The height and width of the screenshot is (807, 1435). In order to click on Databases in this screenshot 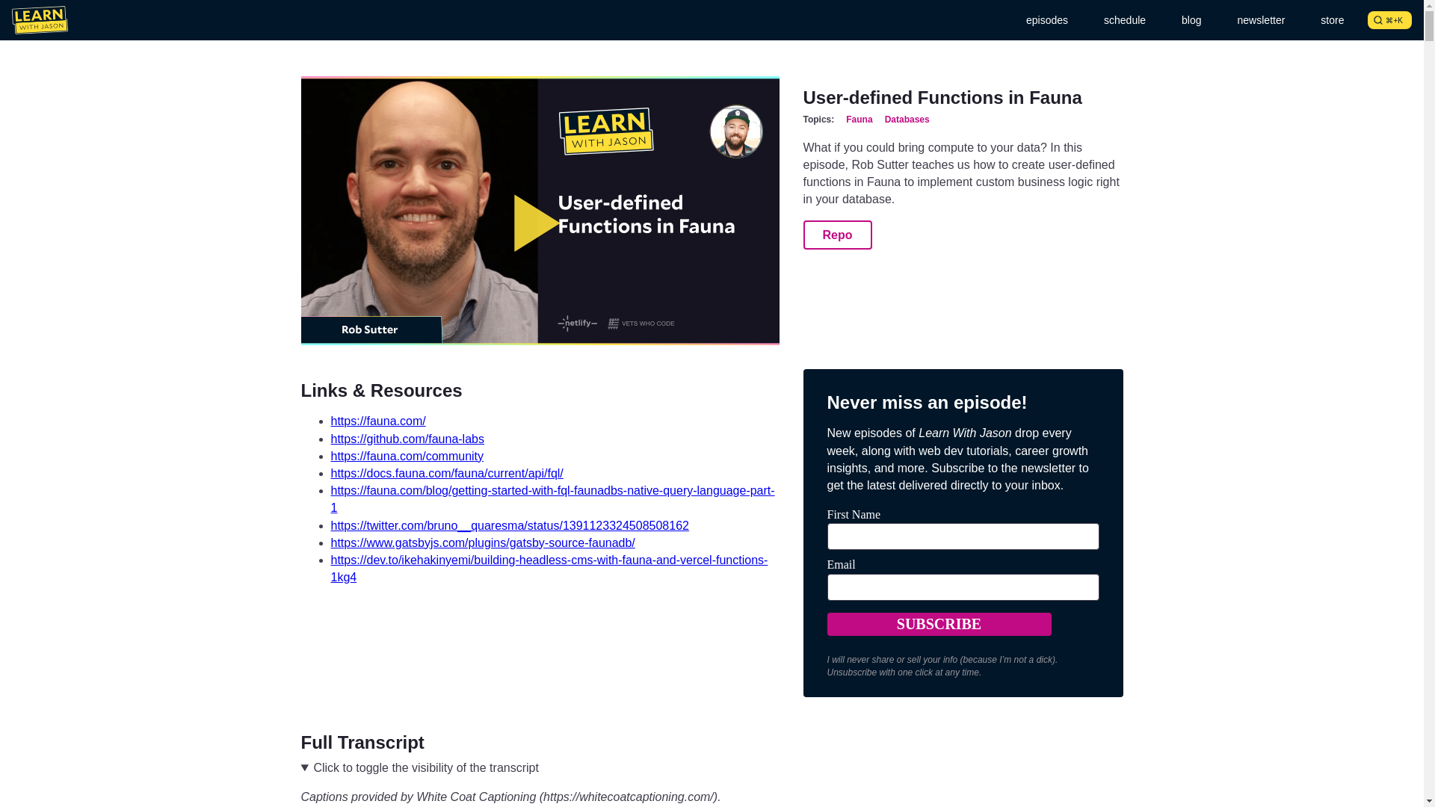, I will do `click(907, 120)`.